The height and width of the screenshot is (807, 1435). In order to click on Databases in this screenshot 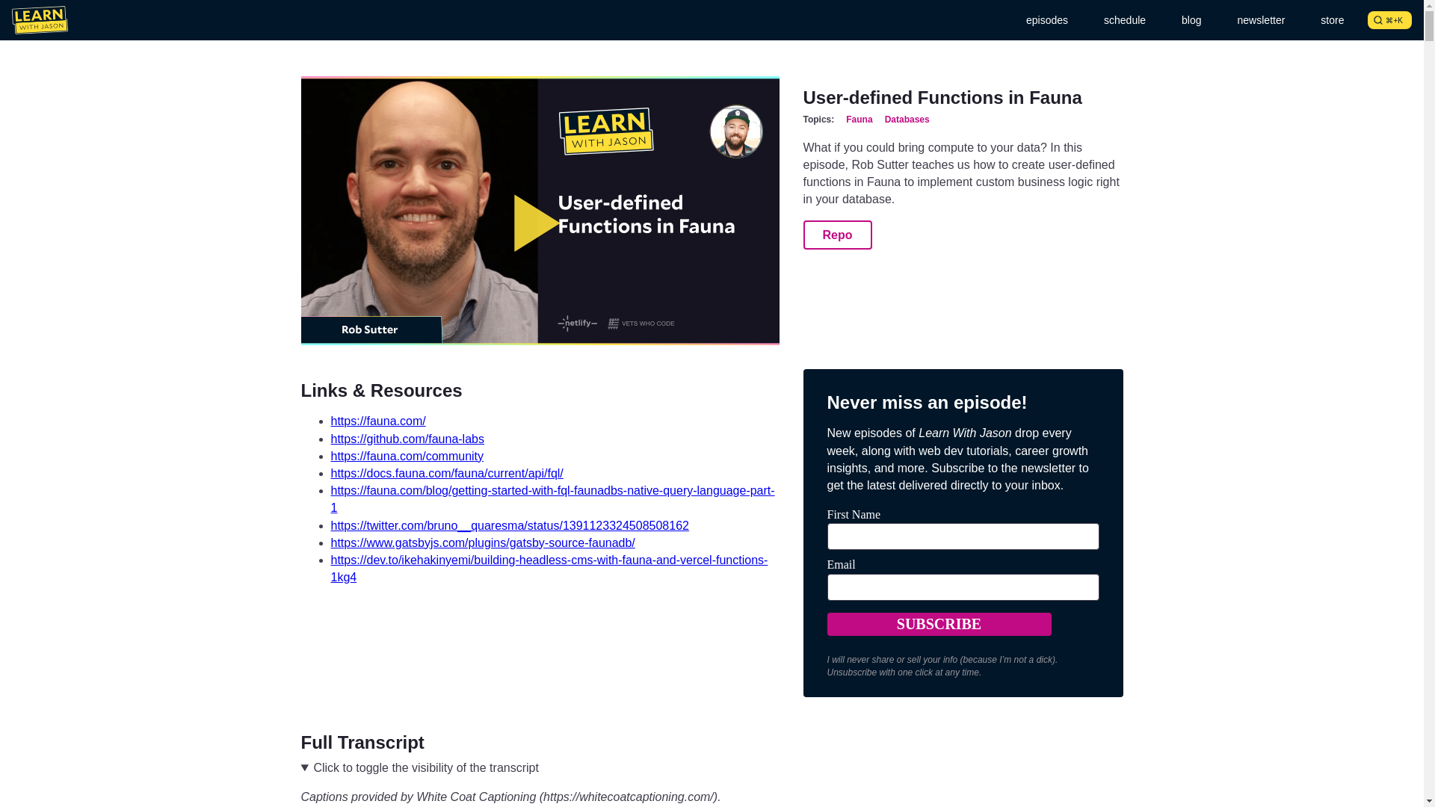, I will do `click(907, 120)`.